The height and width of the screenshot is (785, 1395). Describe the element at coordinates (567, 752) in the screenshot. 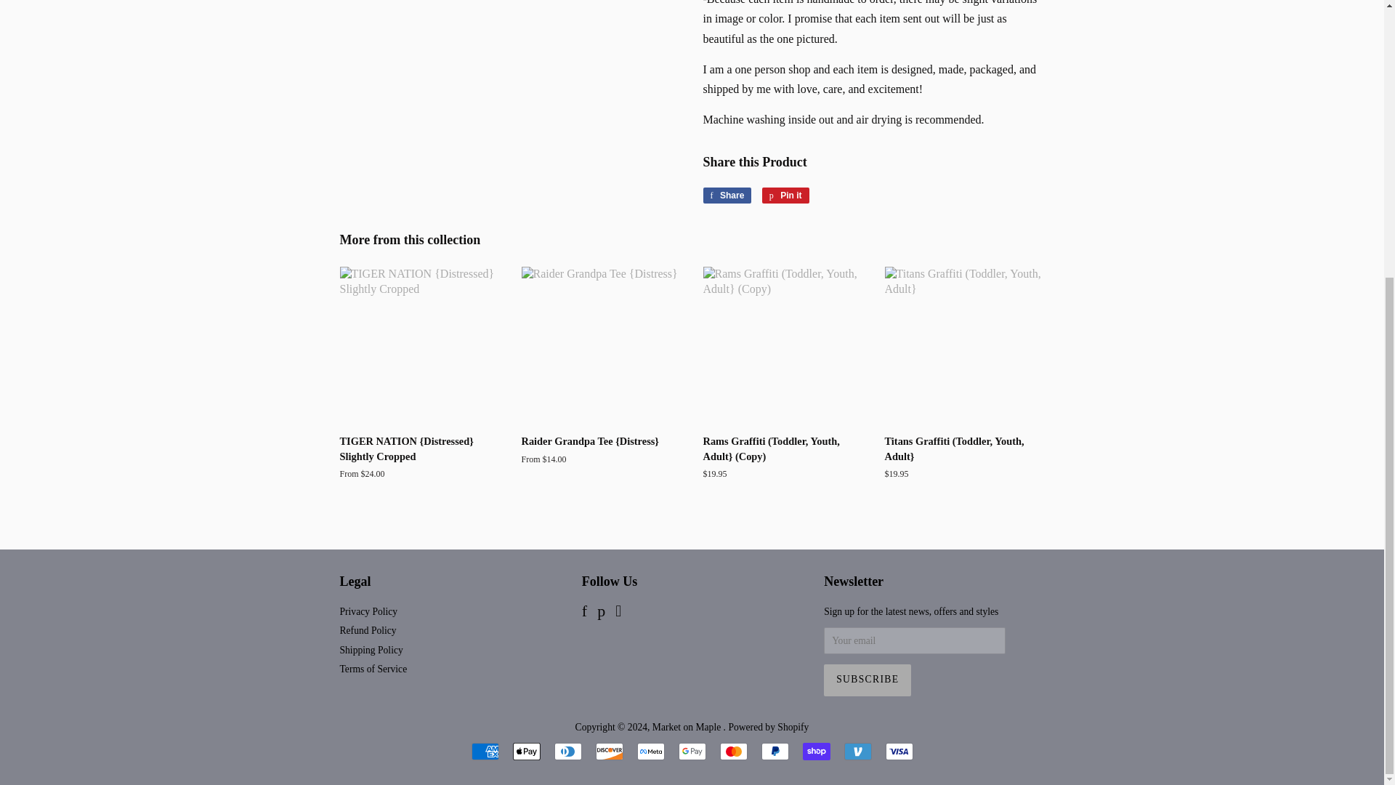

I see `Diners Club` at that location.